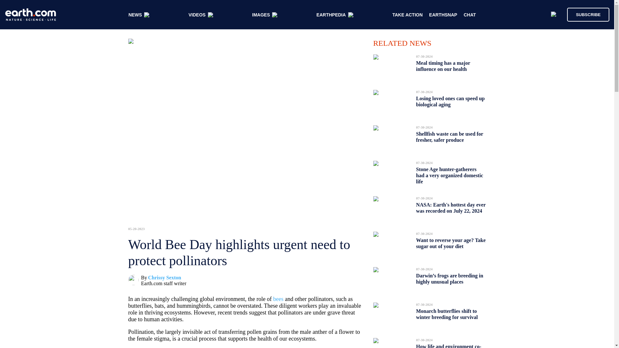  Describe the element at coordinates (447, 314) in the screenshot. I see `Monarch butterflies shift to winter breeding for survival` at that location.